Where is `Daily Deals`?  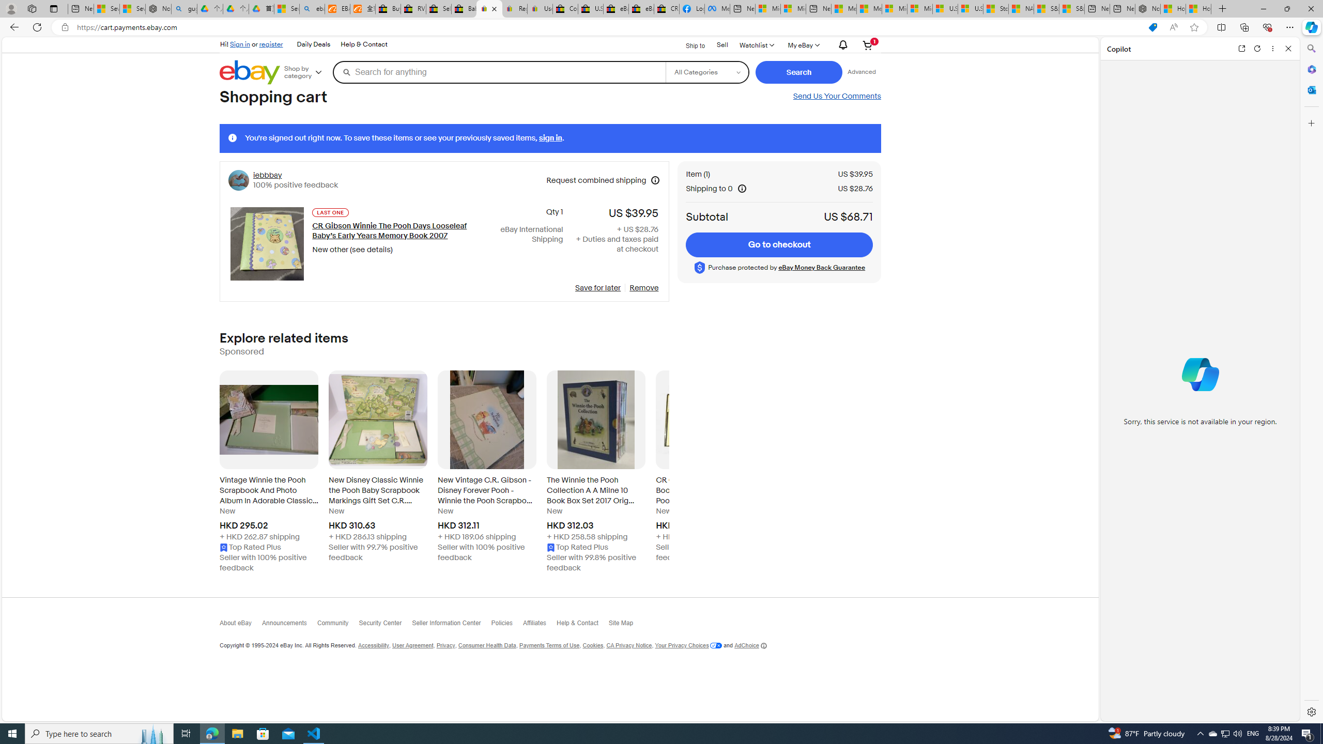 Daily Deals is located at coordinates (313, 44).